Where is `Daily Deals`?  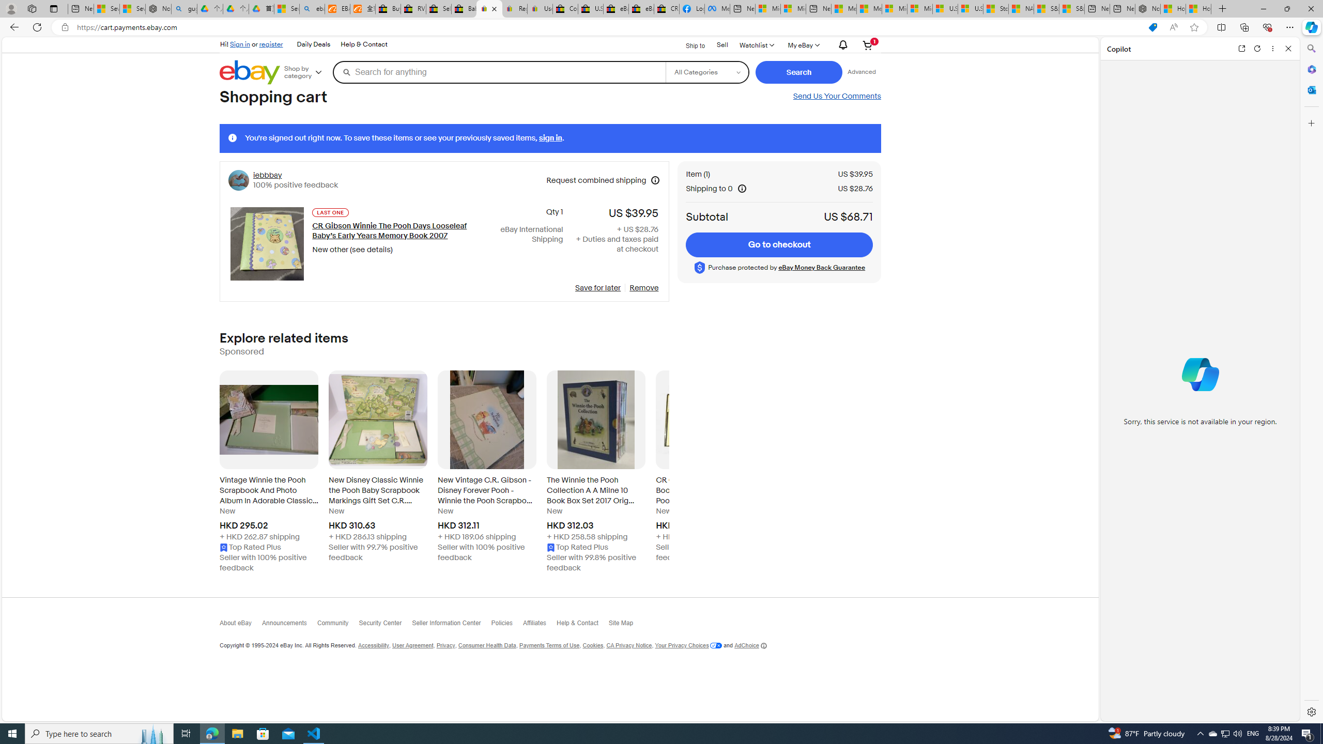 Daily Deals is located at coordinates (313, 44).